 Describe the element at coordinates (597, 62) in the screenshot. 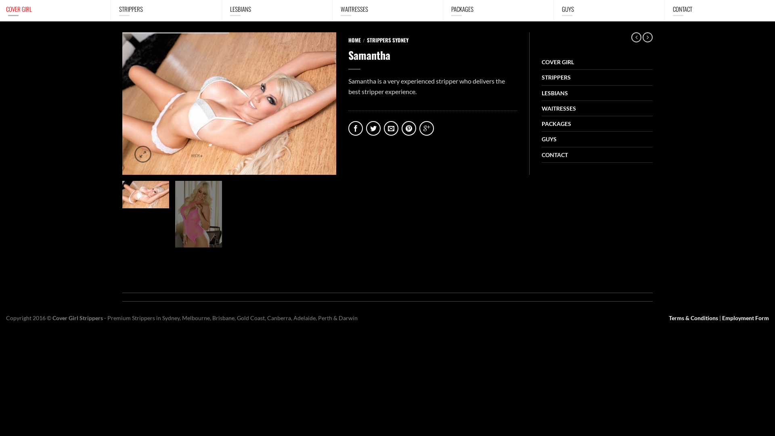

I see `COVER GIRL` at that location.